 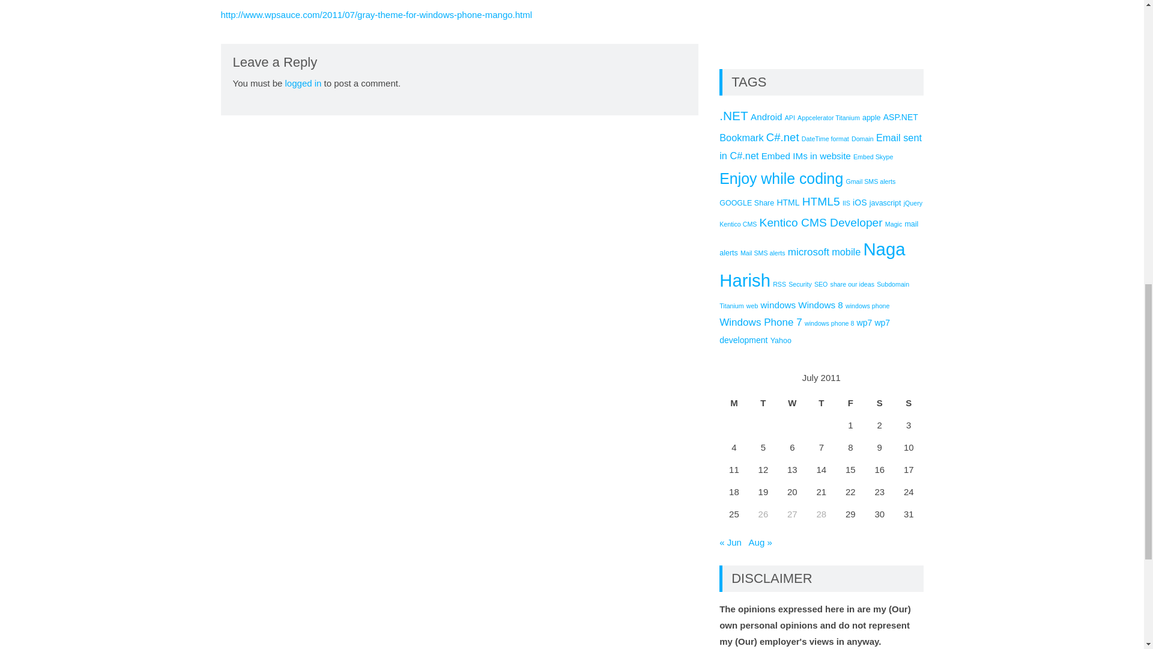 I want to click on logged in, so click(x=303, y=83).